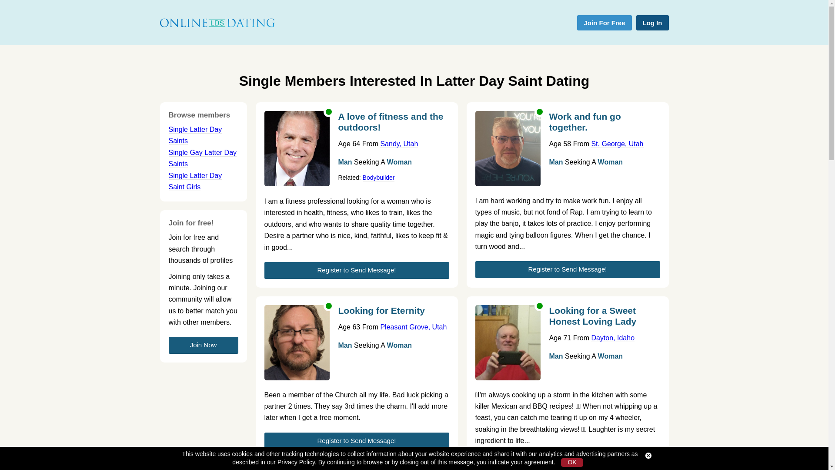 The width and height of the screenshot is (835, 470). I want to click on St. George, Utah, so click(617, 144).